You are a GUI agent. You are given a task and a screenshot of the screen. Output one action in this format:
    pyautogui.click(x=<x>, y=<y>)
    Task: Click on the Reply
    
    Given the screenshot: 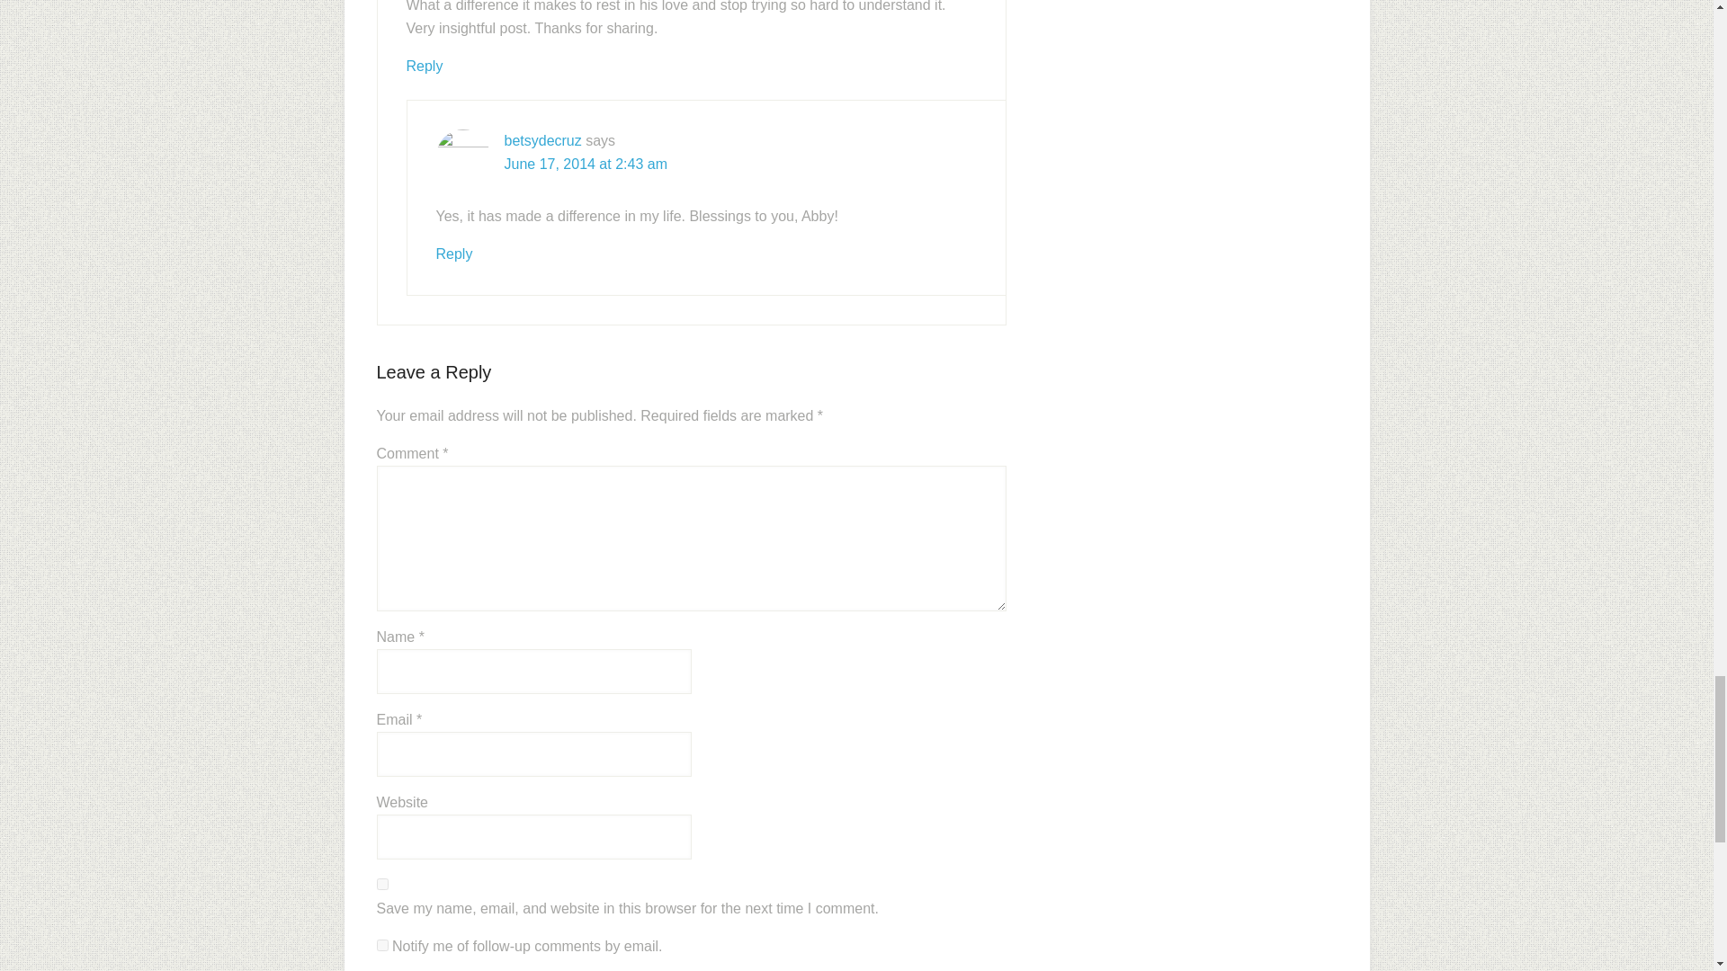 What is the action you would take?
    pyautogui.click(x=453, y=254)
    